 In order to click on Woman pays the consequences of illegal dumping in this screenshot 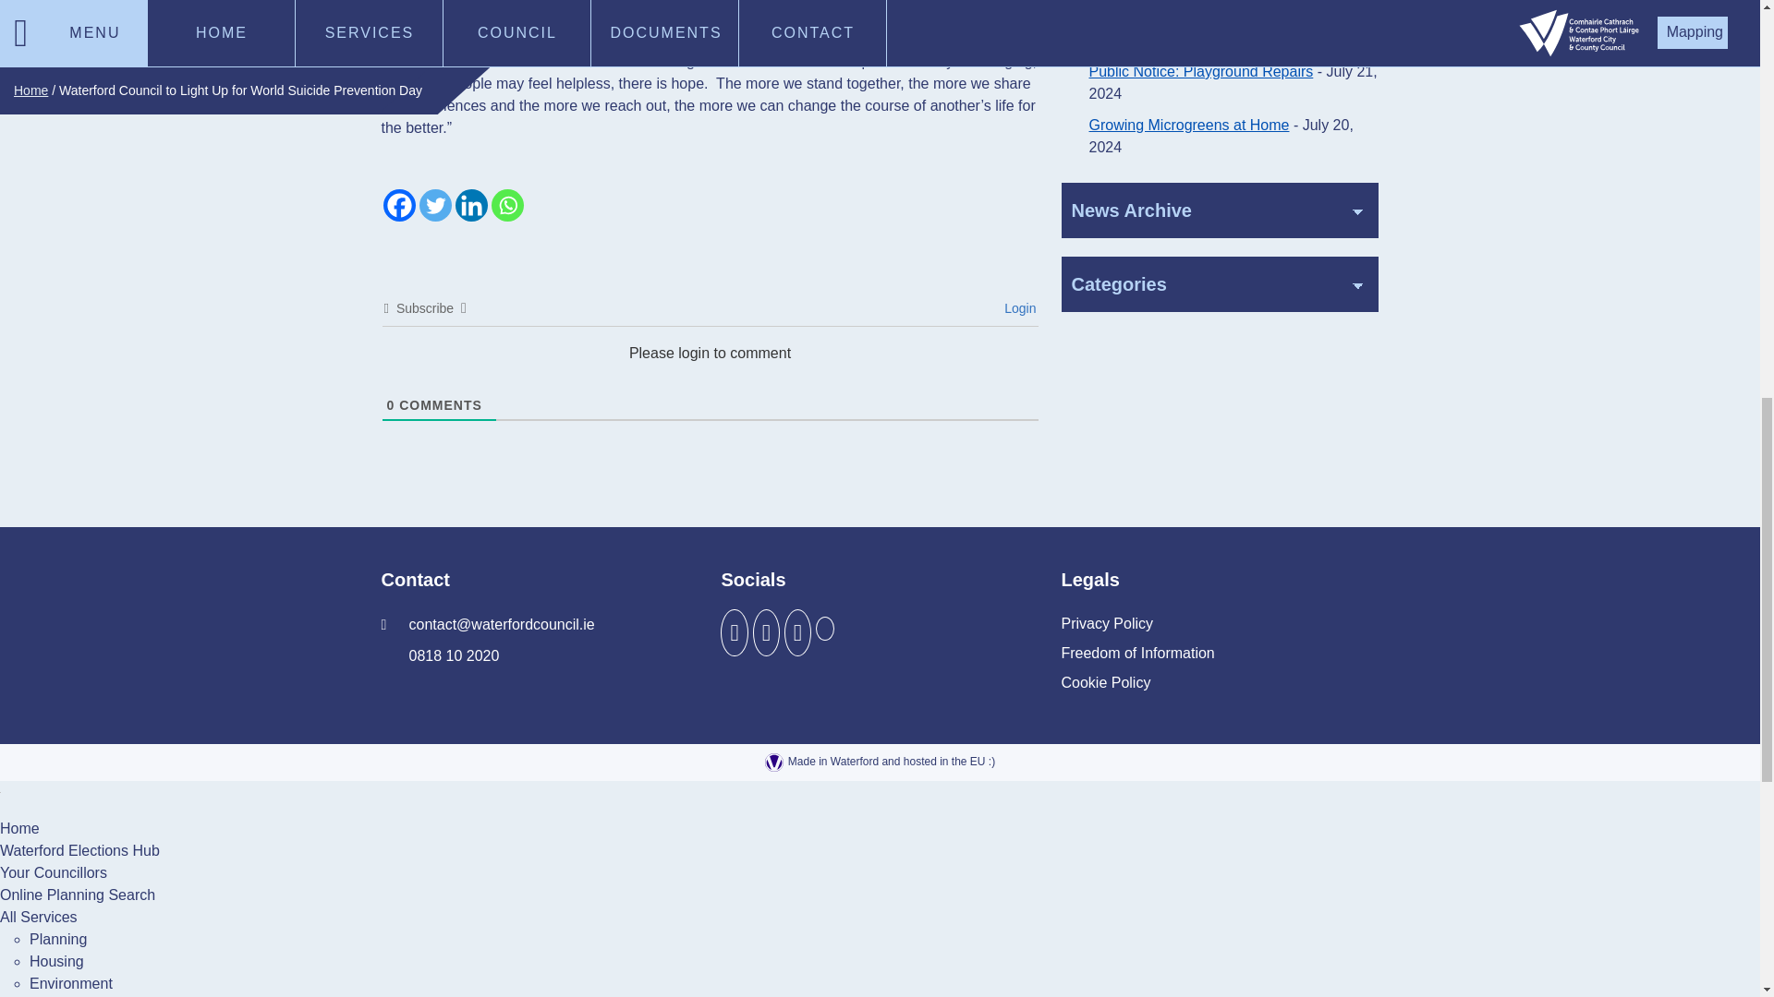, I will do `click(1222, 28)`.